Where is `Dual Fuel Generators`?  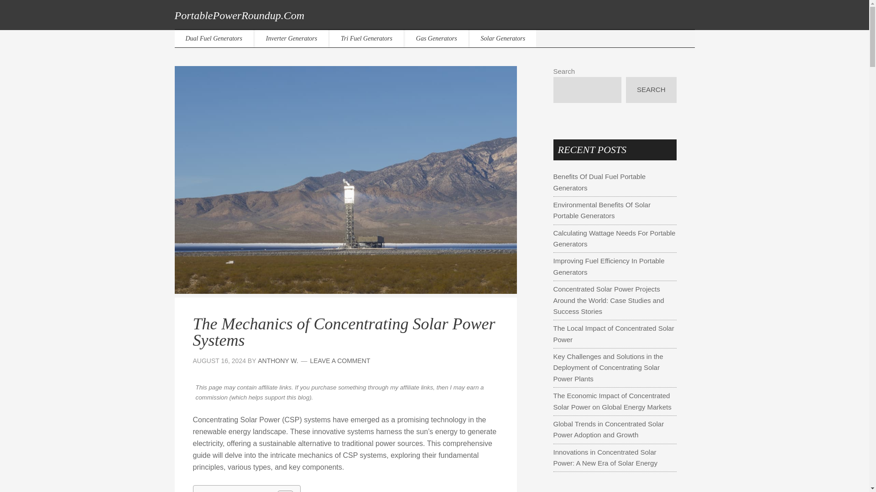
Dual Fuel Generators is located at coordinates (214, 38).